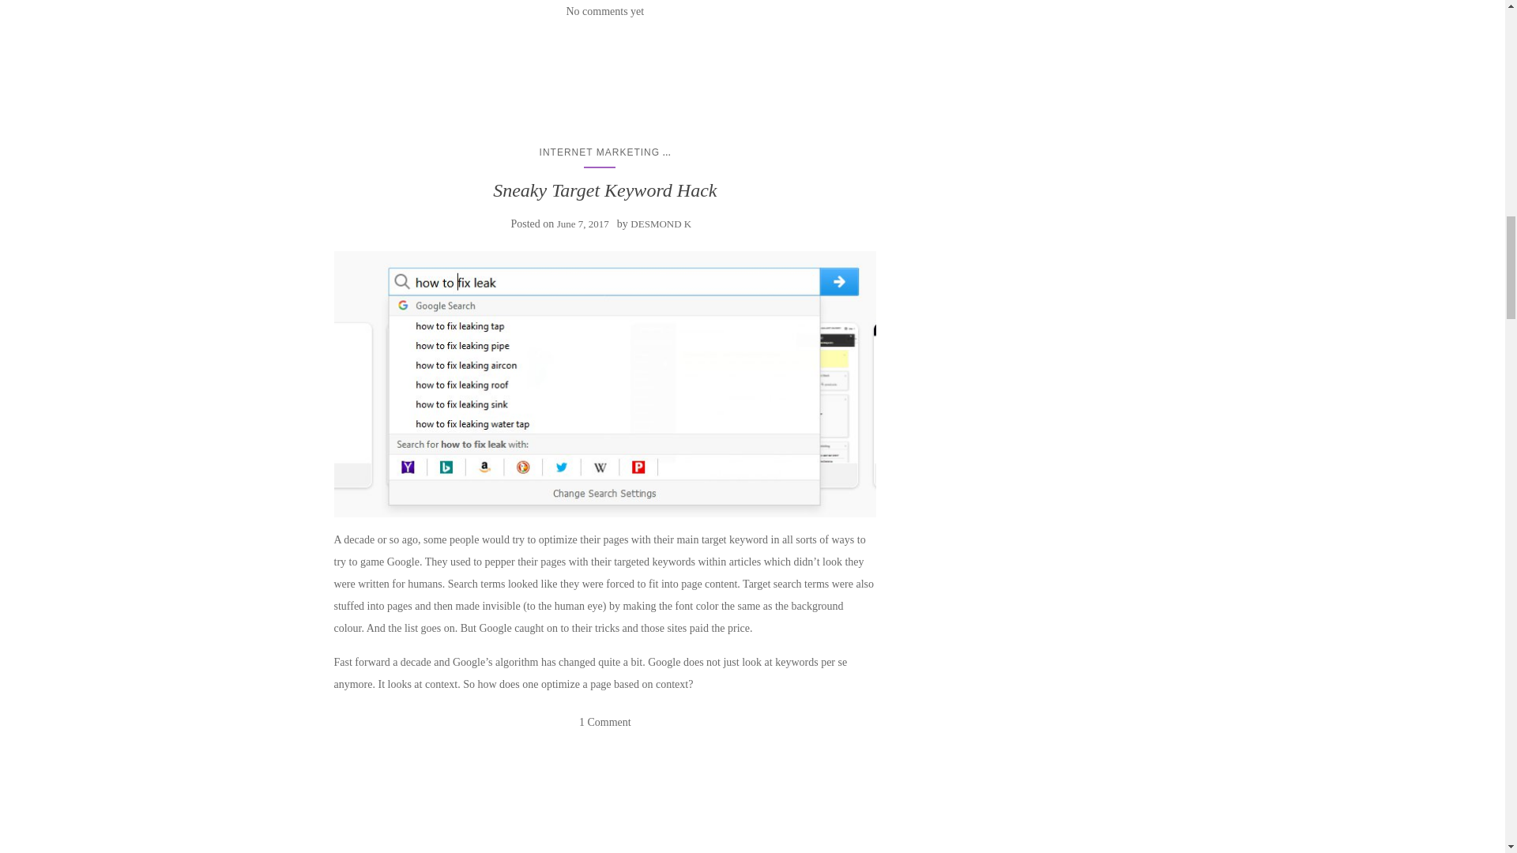 This screenshot has width=1517, height=853. What do you see at coordinates (583, 224) in the screenshot?
I see `June 7, 2017` at bounding box center [583, 224].